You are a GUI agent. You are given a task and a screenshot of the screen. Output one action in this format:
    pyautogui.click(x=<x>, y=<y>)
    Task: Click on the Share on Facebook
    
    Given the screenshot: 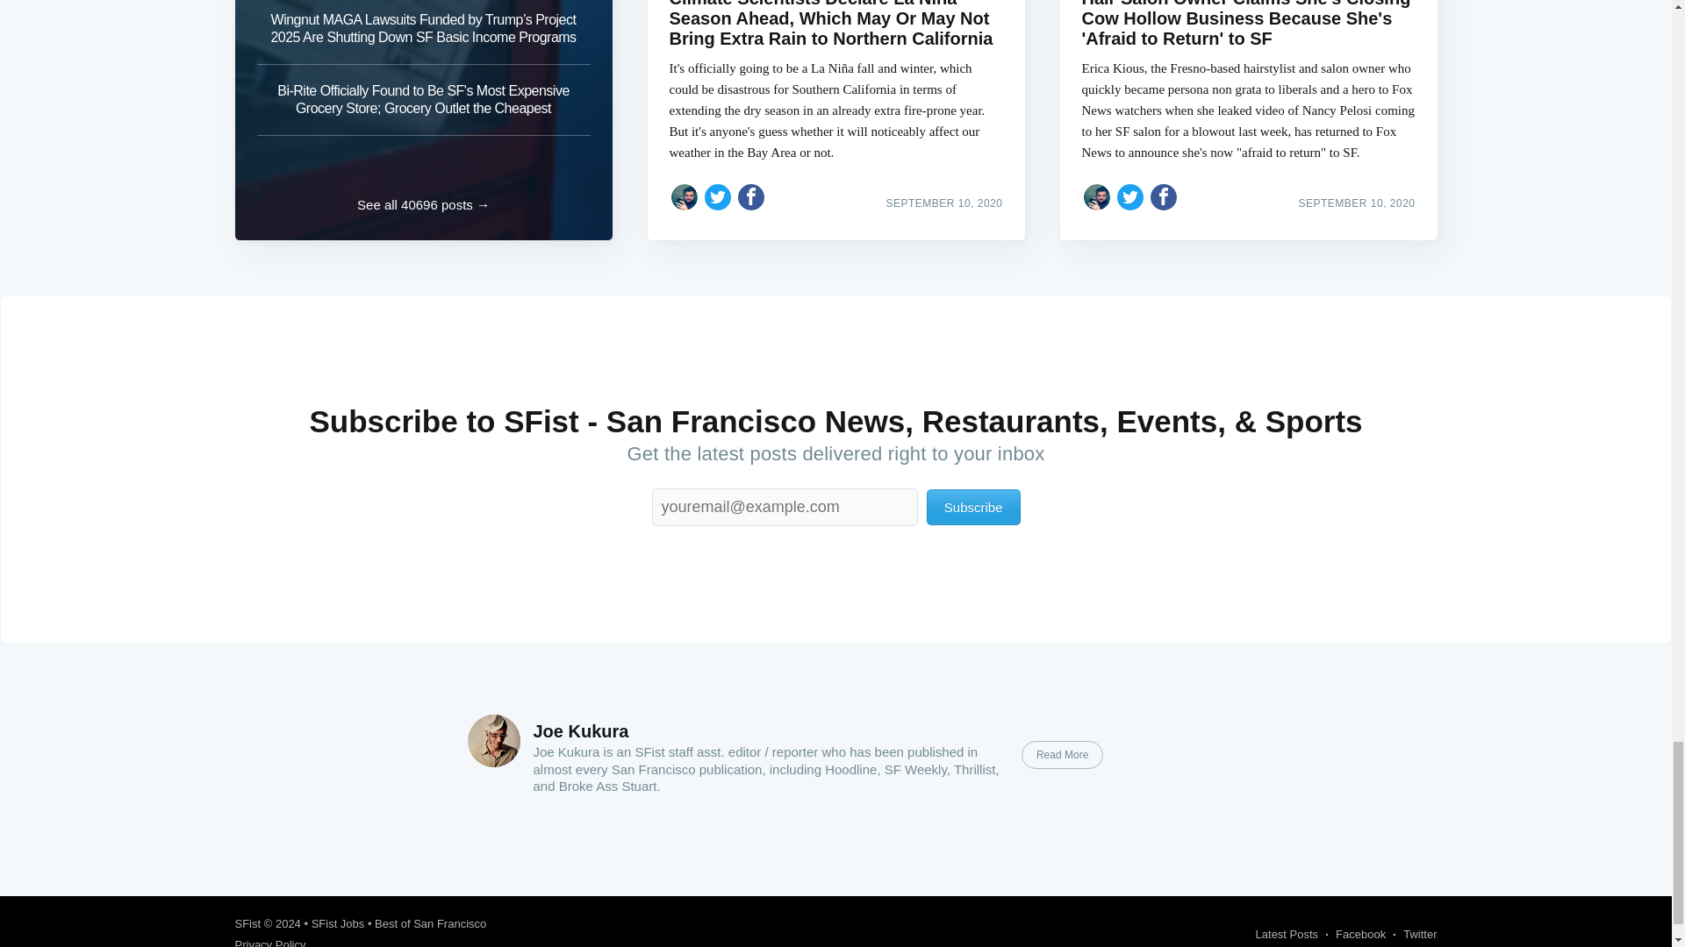 What is the action you would take?
    pyautogui.click(x=1164, y=196)
    